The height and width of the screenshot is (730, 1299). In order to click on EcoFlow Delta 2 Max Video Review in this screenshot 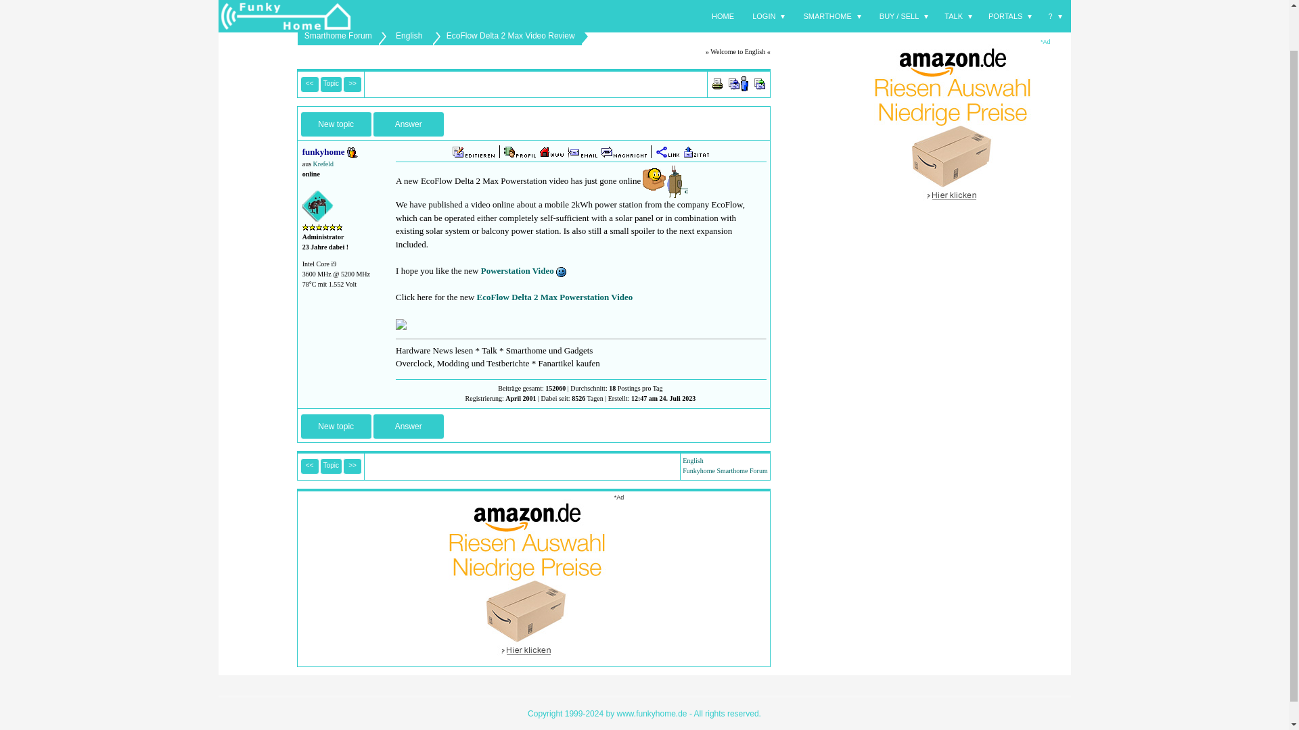, I will do `click(511, 35)`.